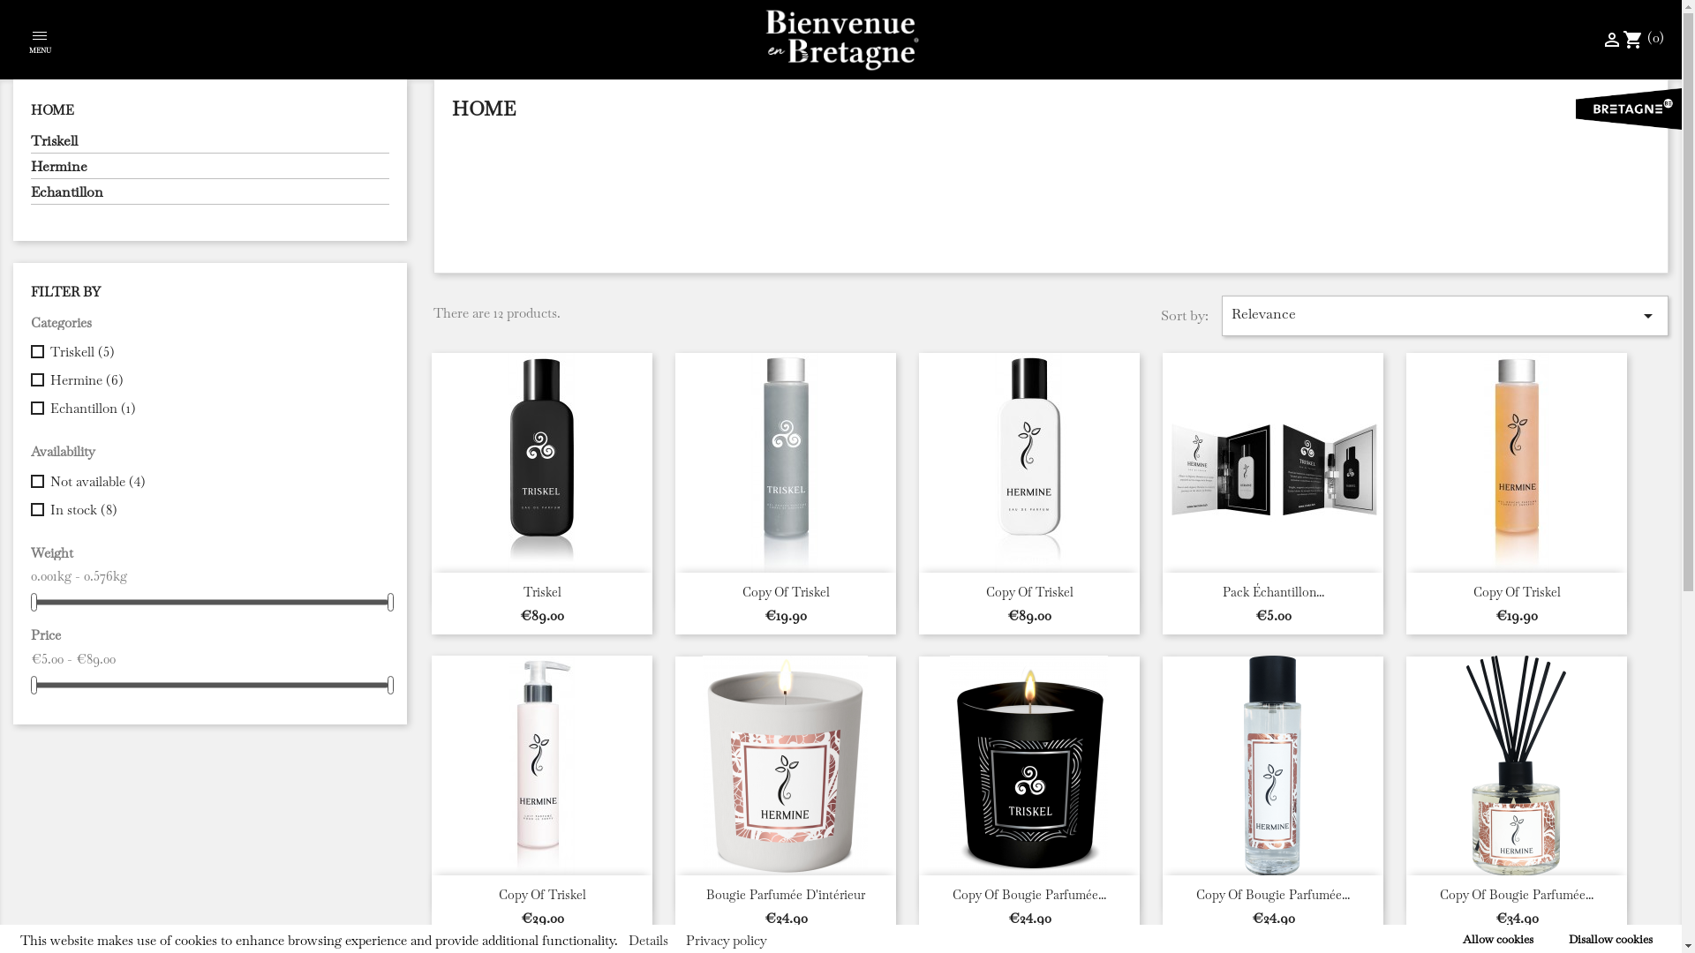 This screenshot has height=953, width=1695. What do you see at coordinates (542, 895) in the screenshot?
I see `Copy Of Triskel` at bounding box center [542, 895].